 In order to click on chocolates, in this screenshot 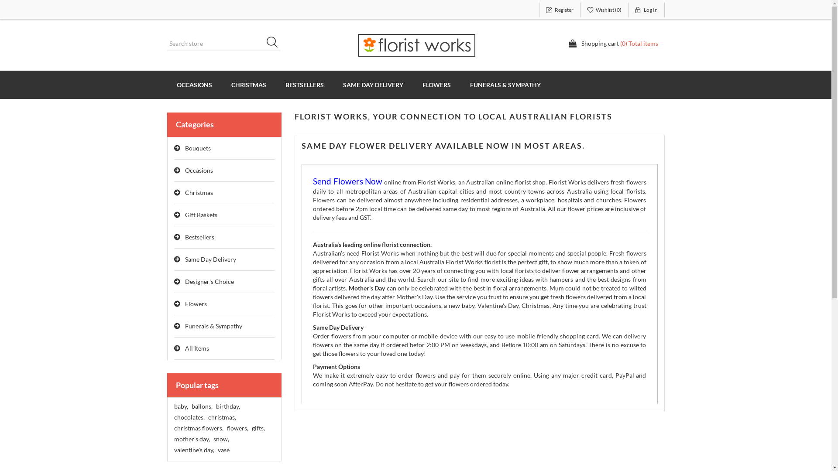, I will do `click(189, 417)`.